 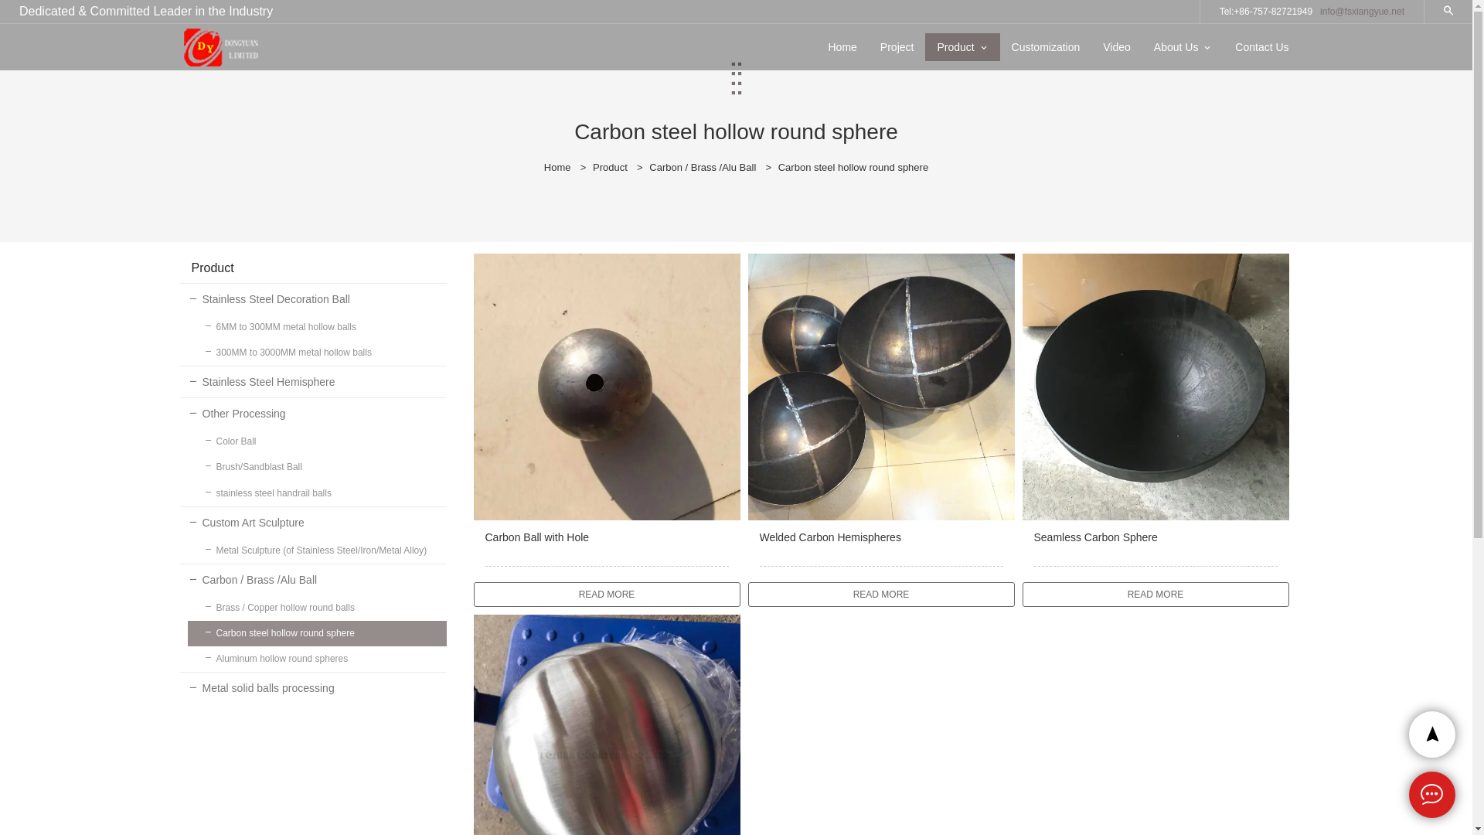 I want to click on Product, so click(x=611, y=167).